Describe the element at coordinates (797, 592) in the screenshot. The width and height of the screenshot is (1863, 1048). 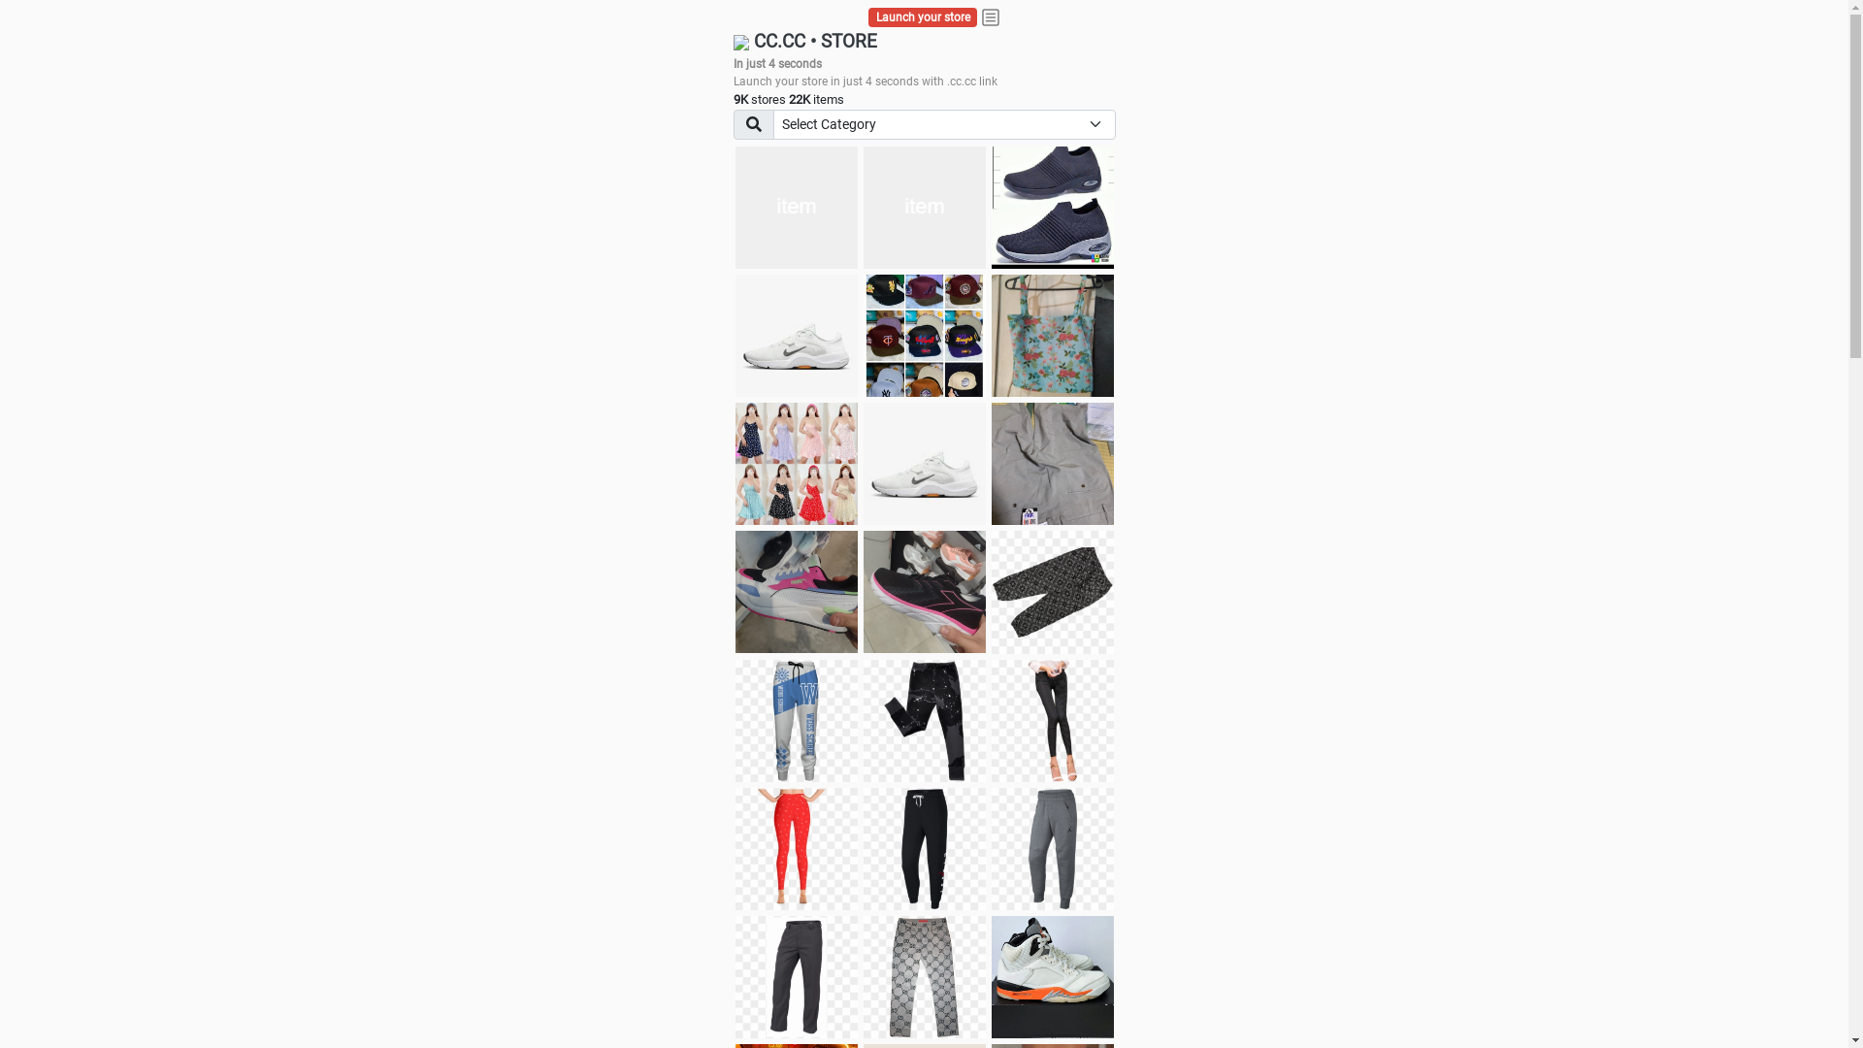
I see `Zapatillas pumas` at that location.